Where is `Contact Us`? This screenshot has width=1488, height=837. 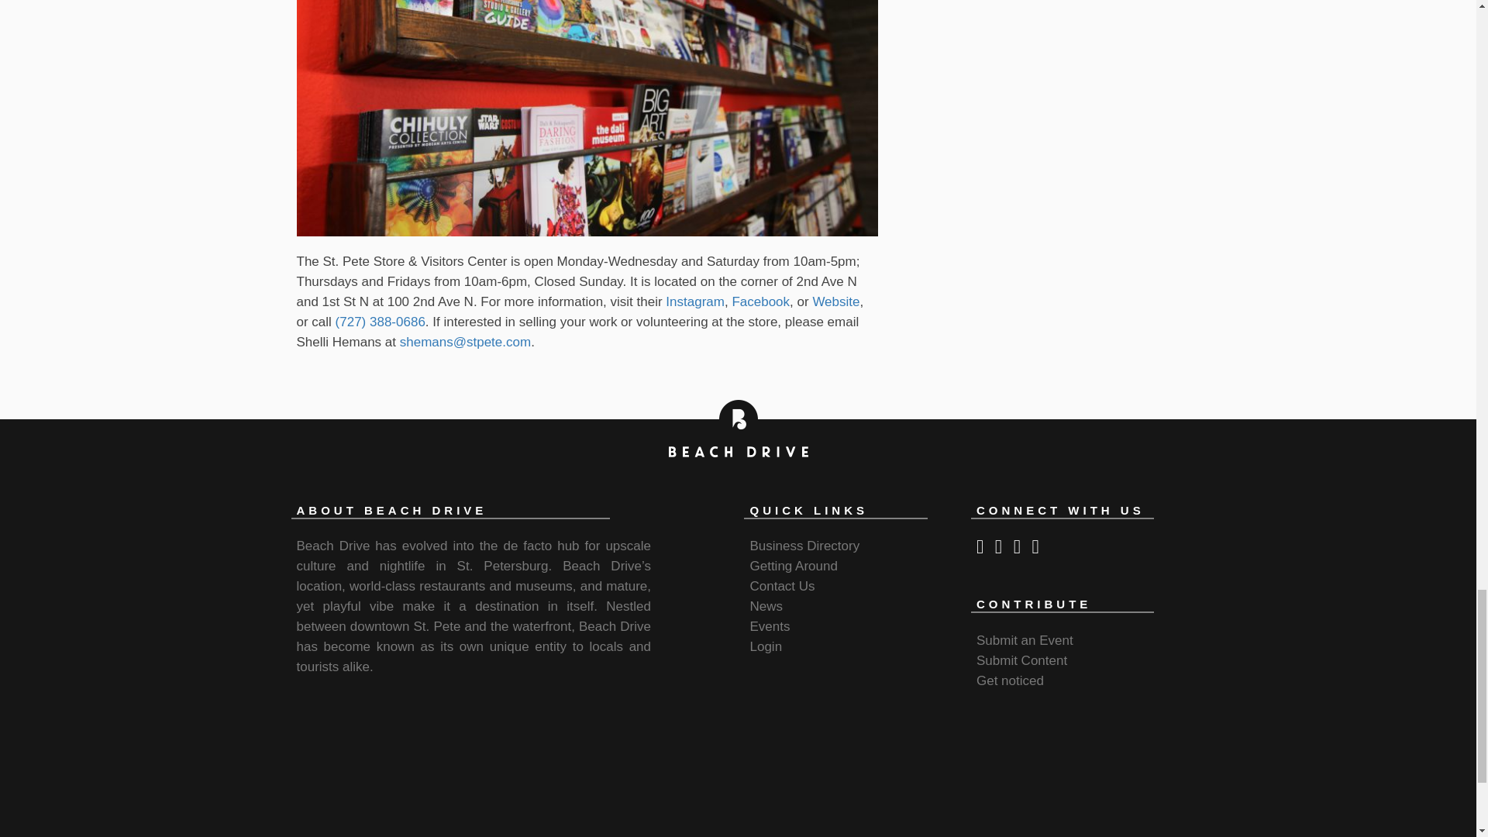 Contact Us is located at coordinates (781, 586).